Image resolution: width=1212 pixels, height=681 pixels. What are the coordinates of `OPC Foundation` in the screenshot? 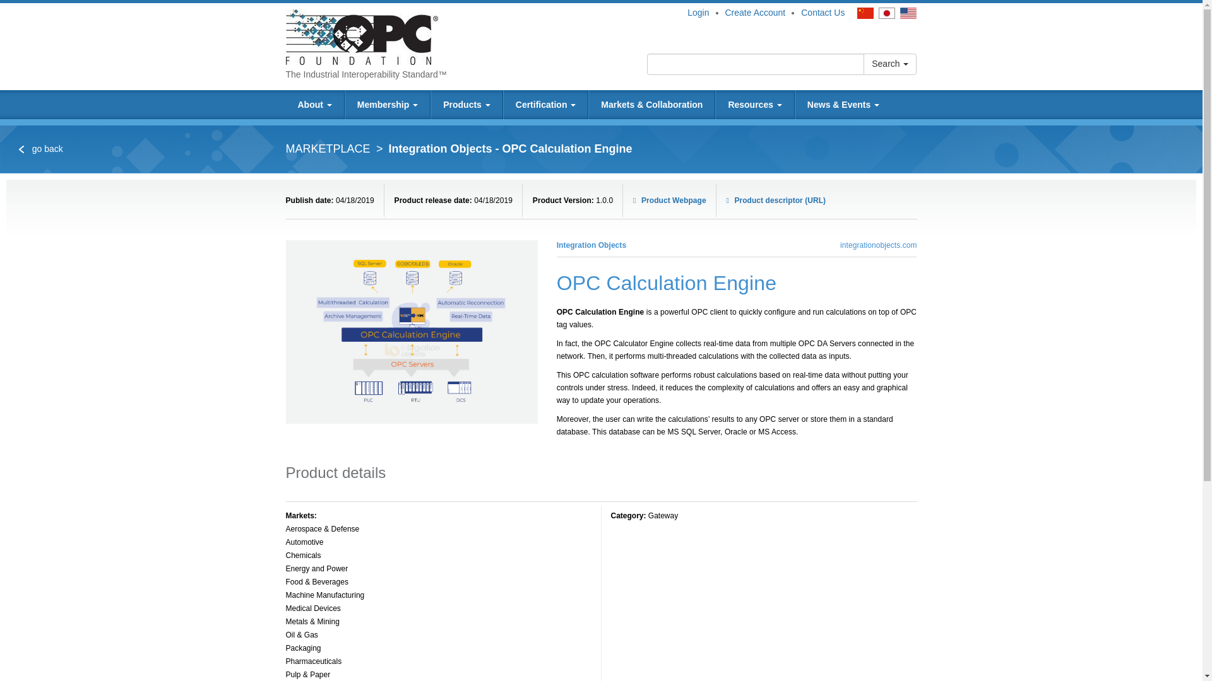 It's located at (361, 36).